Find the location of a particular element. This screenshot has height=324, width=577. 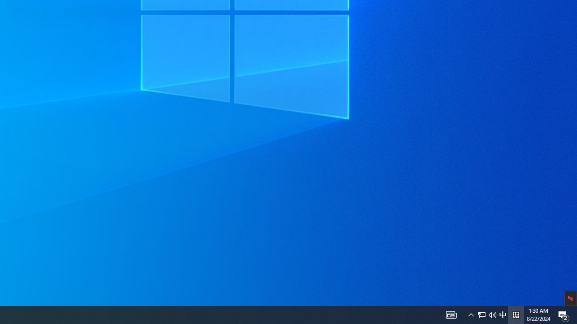

Action Center, 2 new notifications is located at coordinates (563, 315).